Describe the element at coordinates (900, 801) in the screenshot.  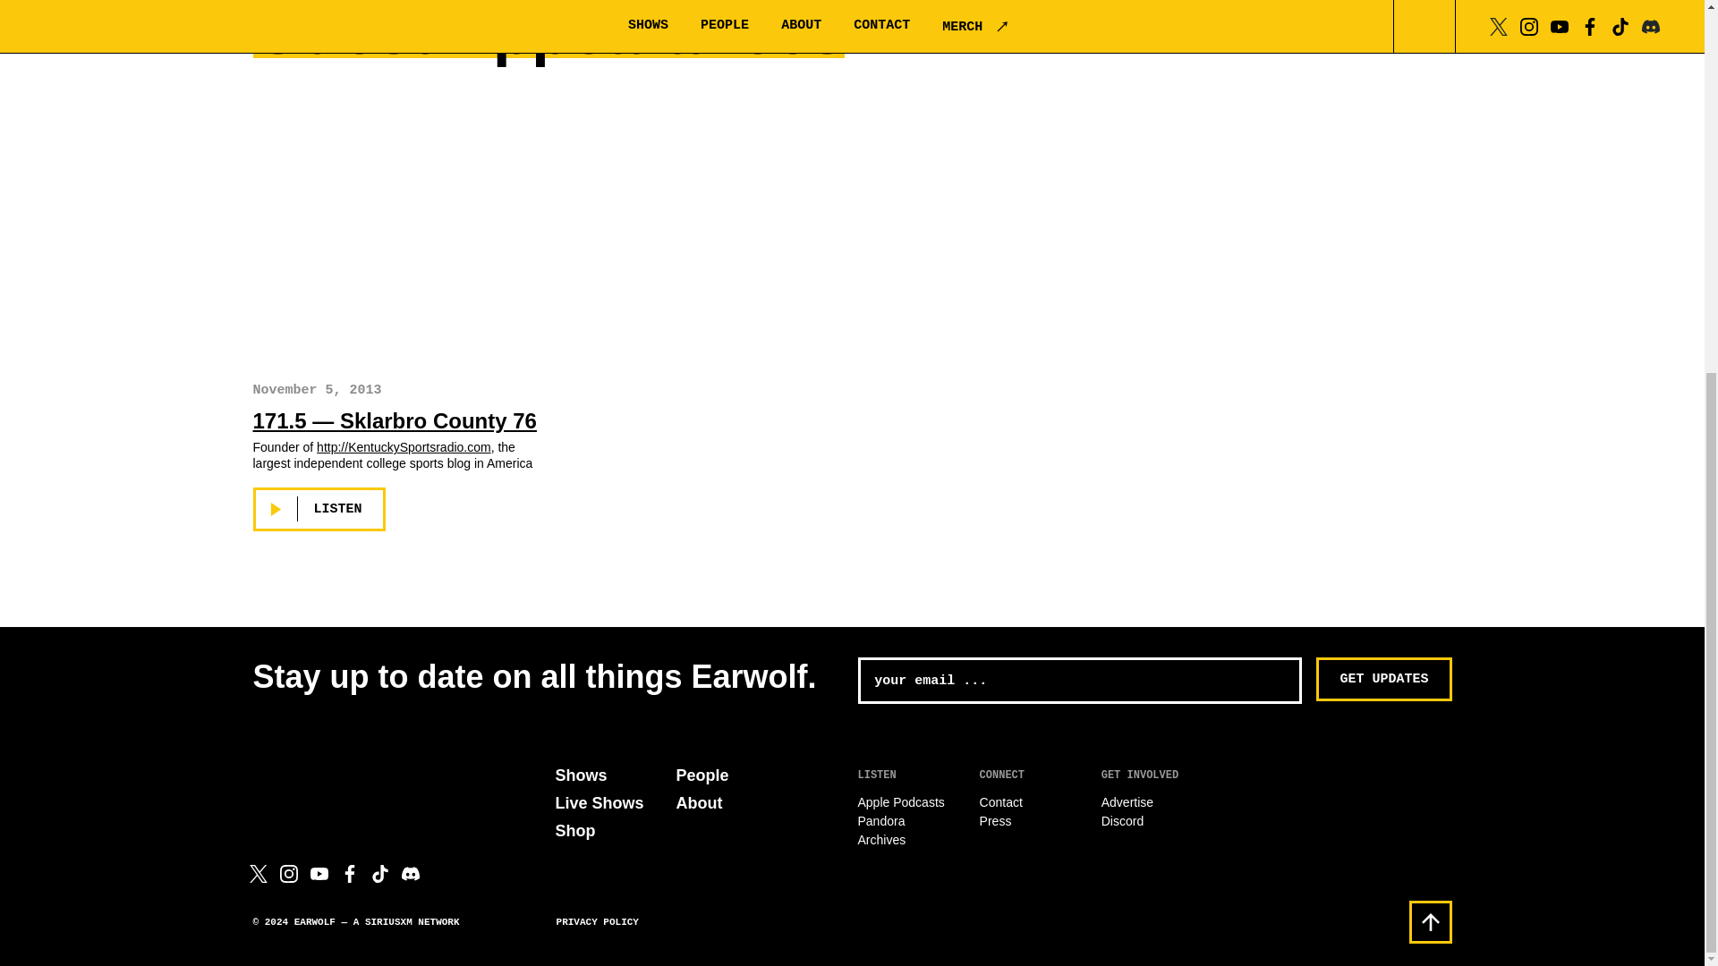
I see `Apple Podcasts` at that location.